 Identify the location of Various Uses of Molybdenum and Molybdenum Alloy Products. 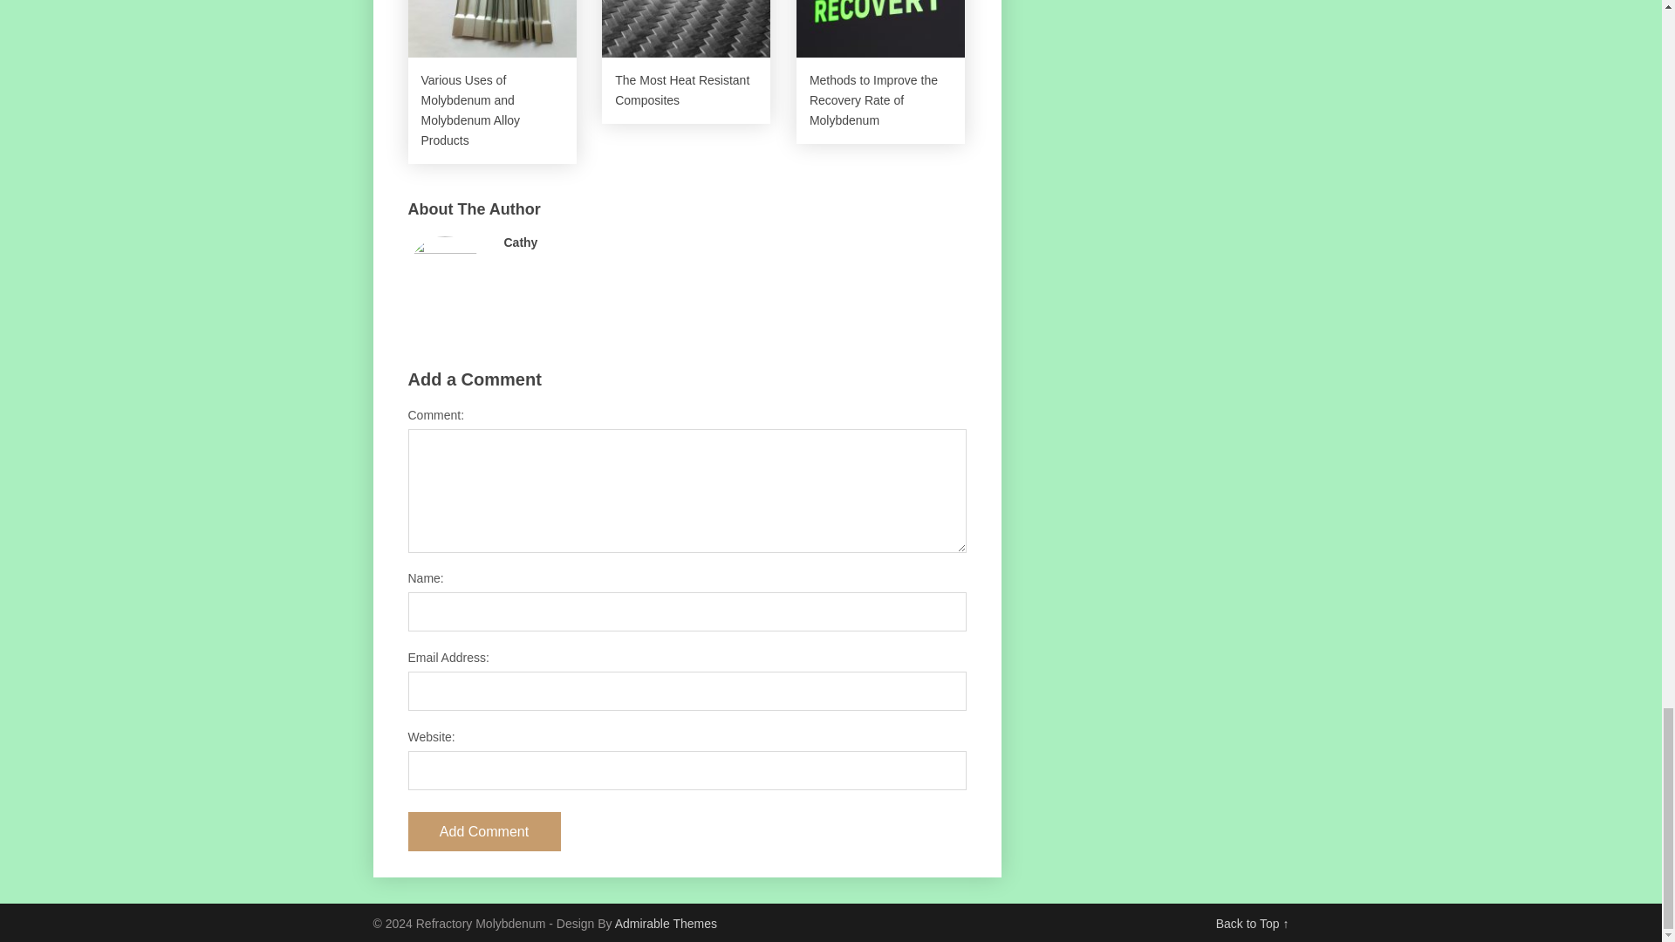
(492, 82).